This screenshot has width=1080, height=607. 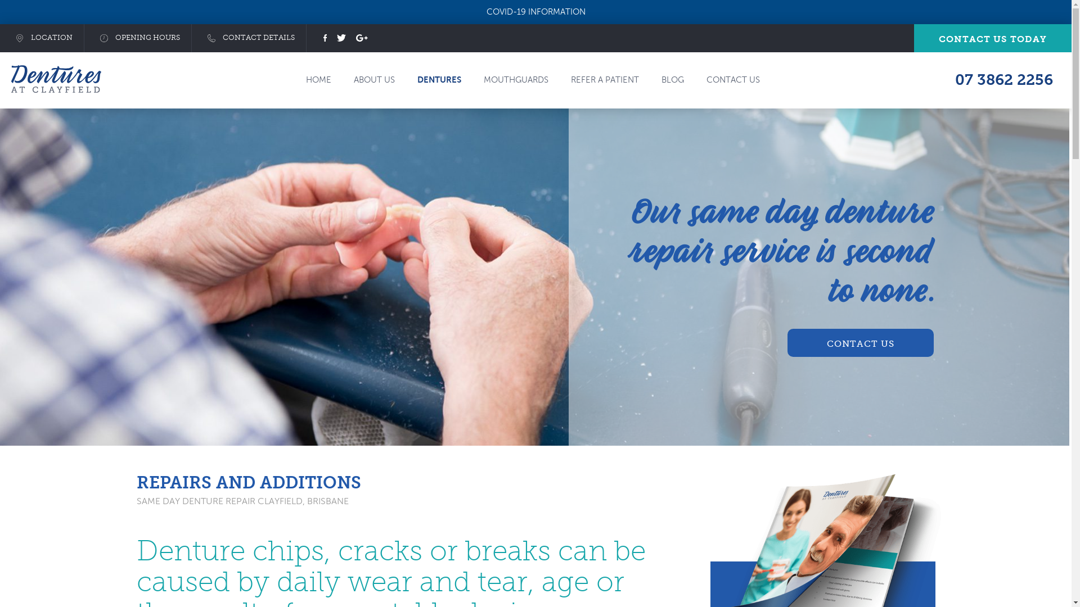 What do you see at coordinates (1004, 82) in the screenshot?
I see `07 3862 2256` at bounding box center [1004, 82].